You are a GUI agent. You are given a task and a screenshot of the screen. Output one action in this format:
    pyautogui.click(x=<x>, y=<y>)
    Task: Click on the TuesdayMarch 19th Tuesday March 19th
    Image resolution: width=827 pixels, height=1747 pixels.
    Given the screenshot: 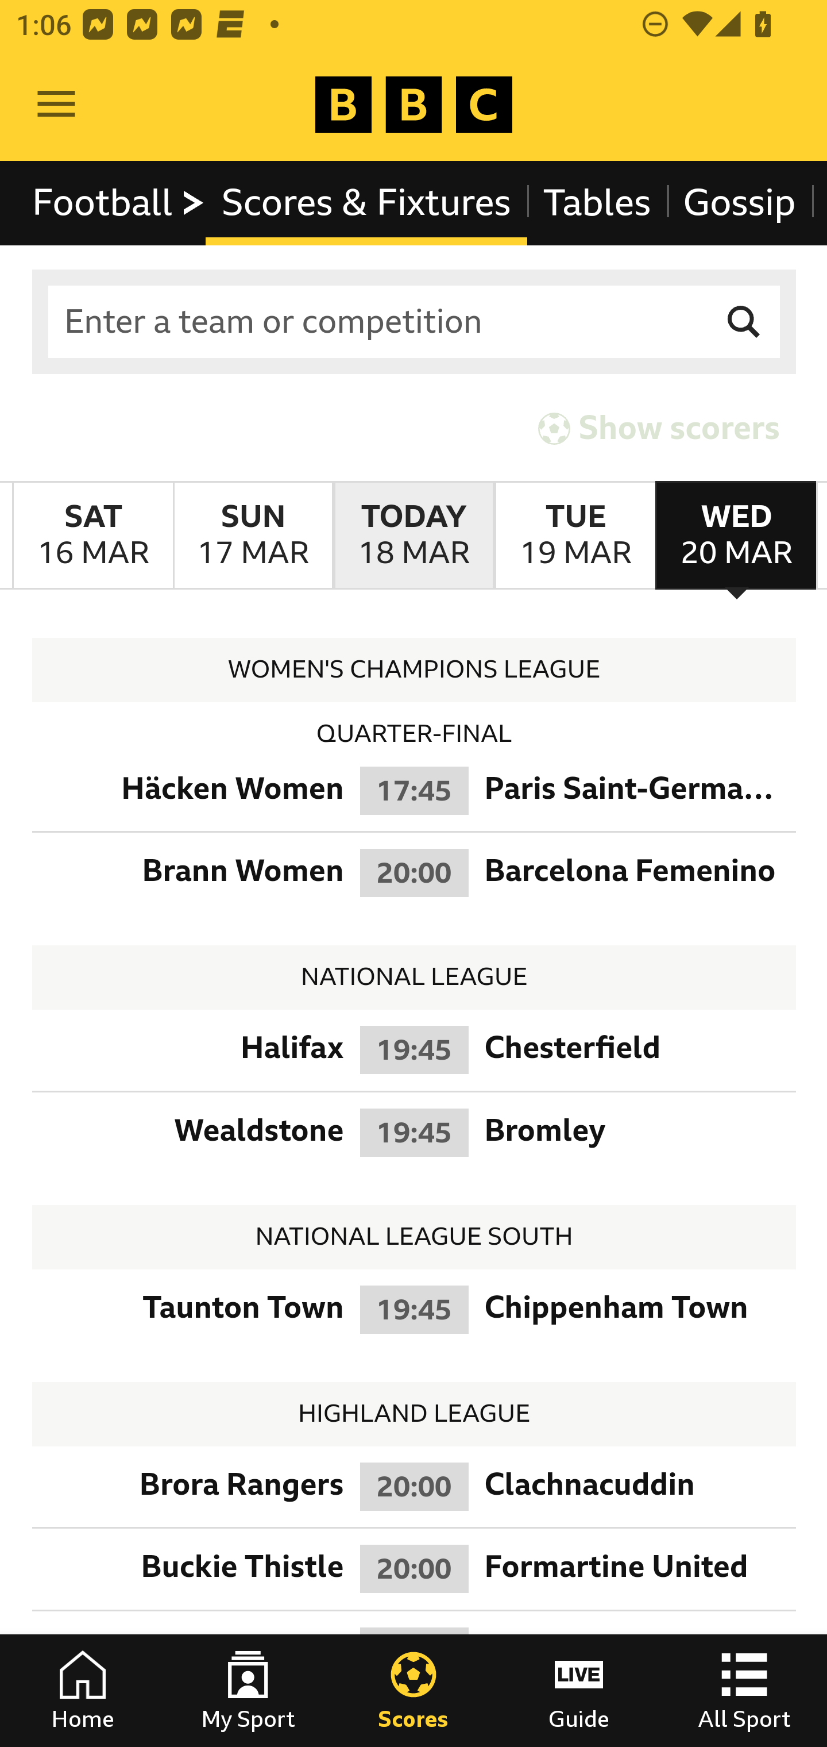 What is the action you would take?
    pyautogui.click(x=574, y=536)
    